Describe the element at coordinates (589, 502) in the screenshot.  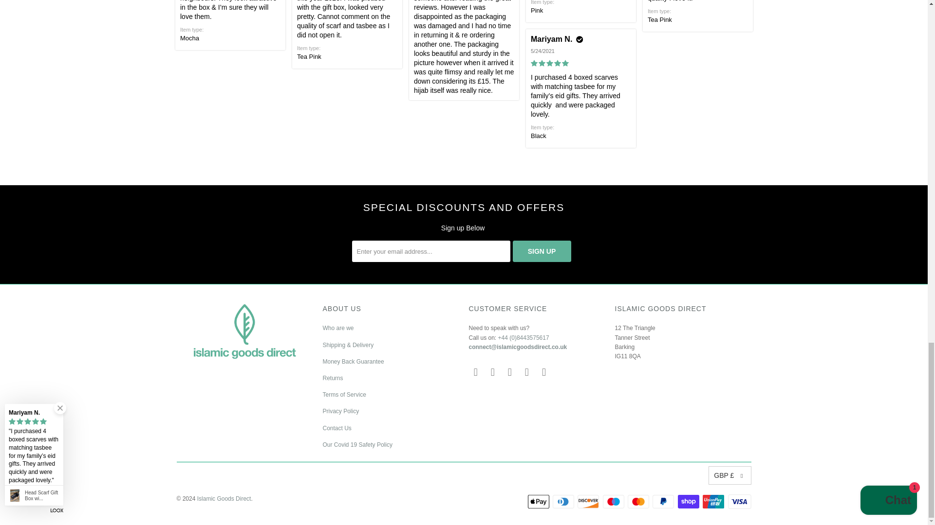
I see `Discover` at that location.